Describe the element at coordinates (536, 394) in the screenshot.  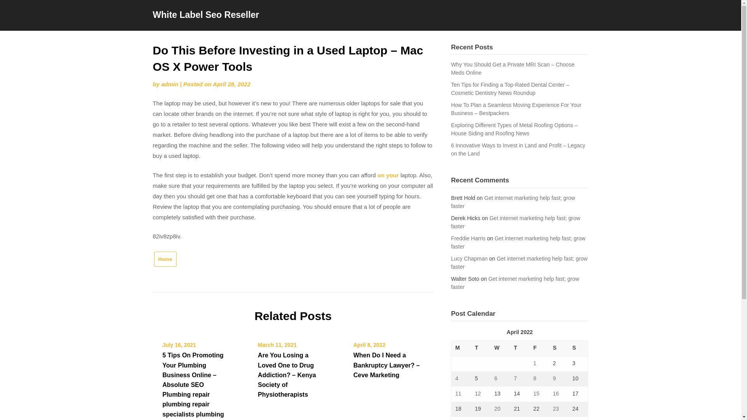
I see `15` at that location.